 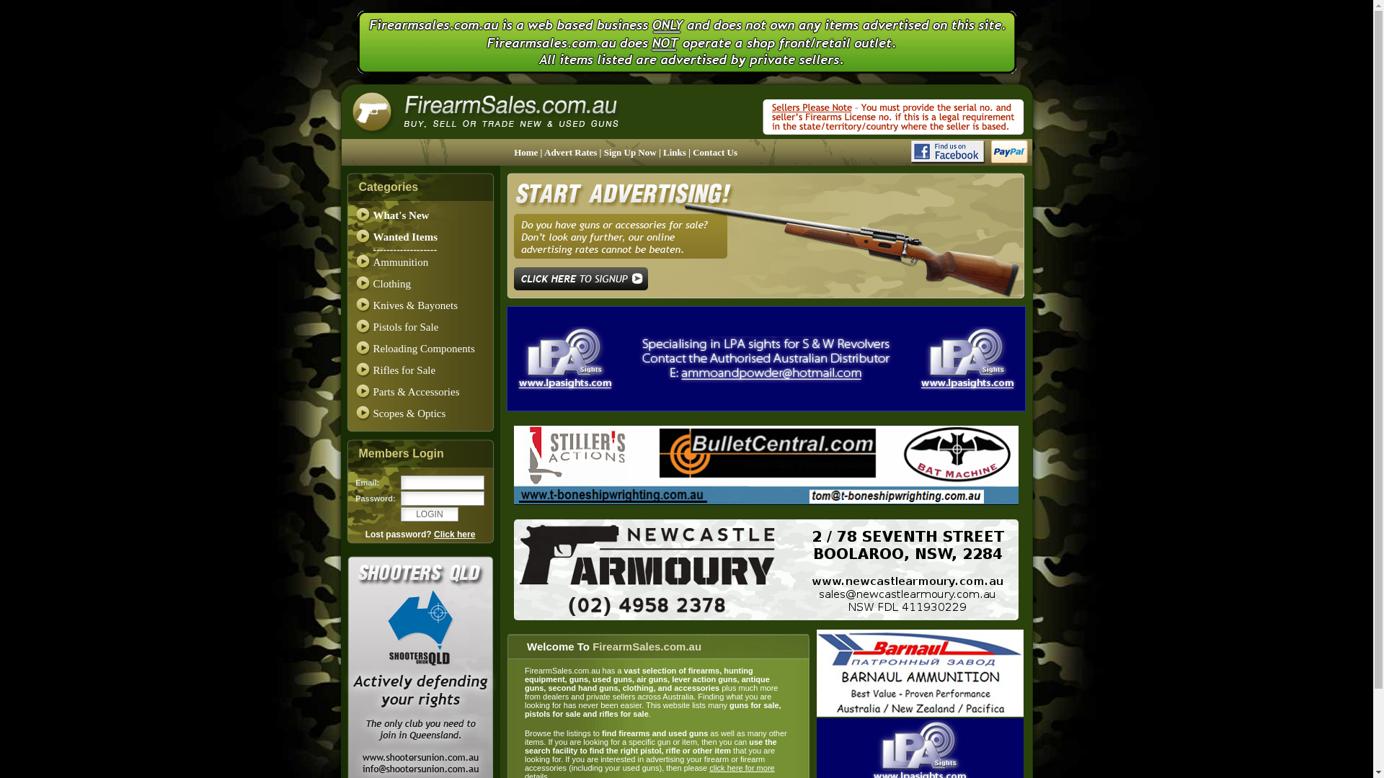 What do you see at coordinates (401, 262) in the screenshot?
I see `Ammunition` at bounding box center [401, 262].